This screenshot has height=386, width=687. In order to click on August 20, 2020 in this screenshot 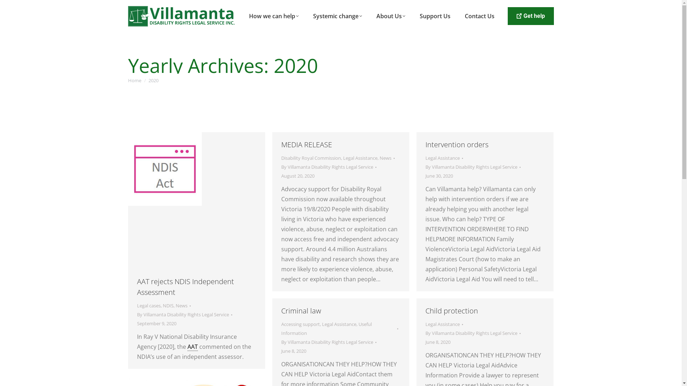, I will do `click(298, 176)`.